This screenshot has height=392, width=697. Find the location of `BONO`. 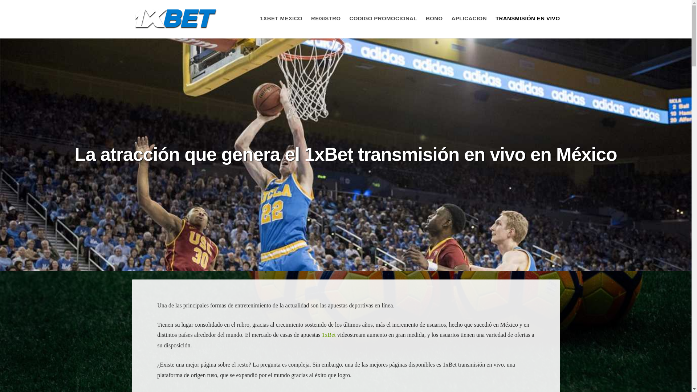

BONO is located at coordinates (434, 18).